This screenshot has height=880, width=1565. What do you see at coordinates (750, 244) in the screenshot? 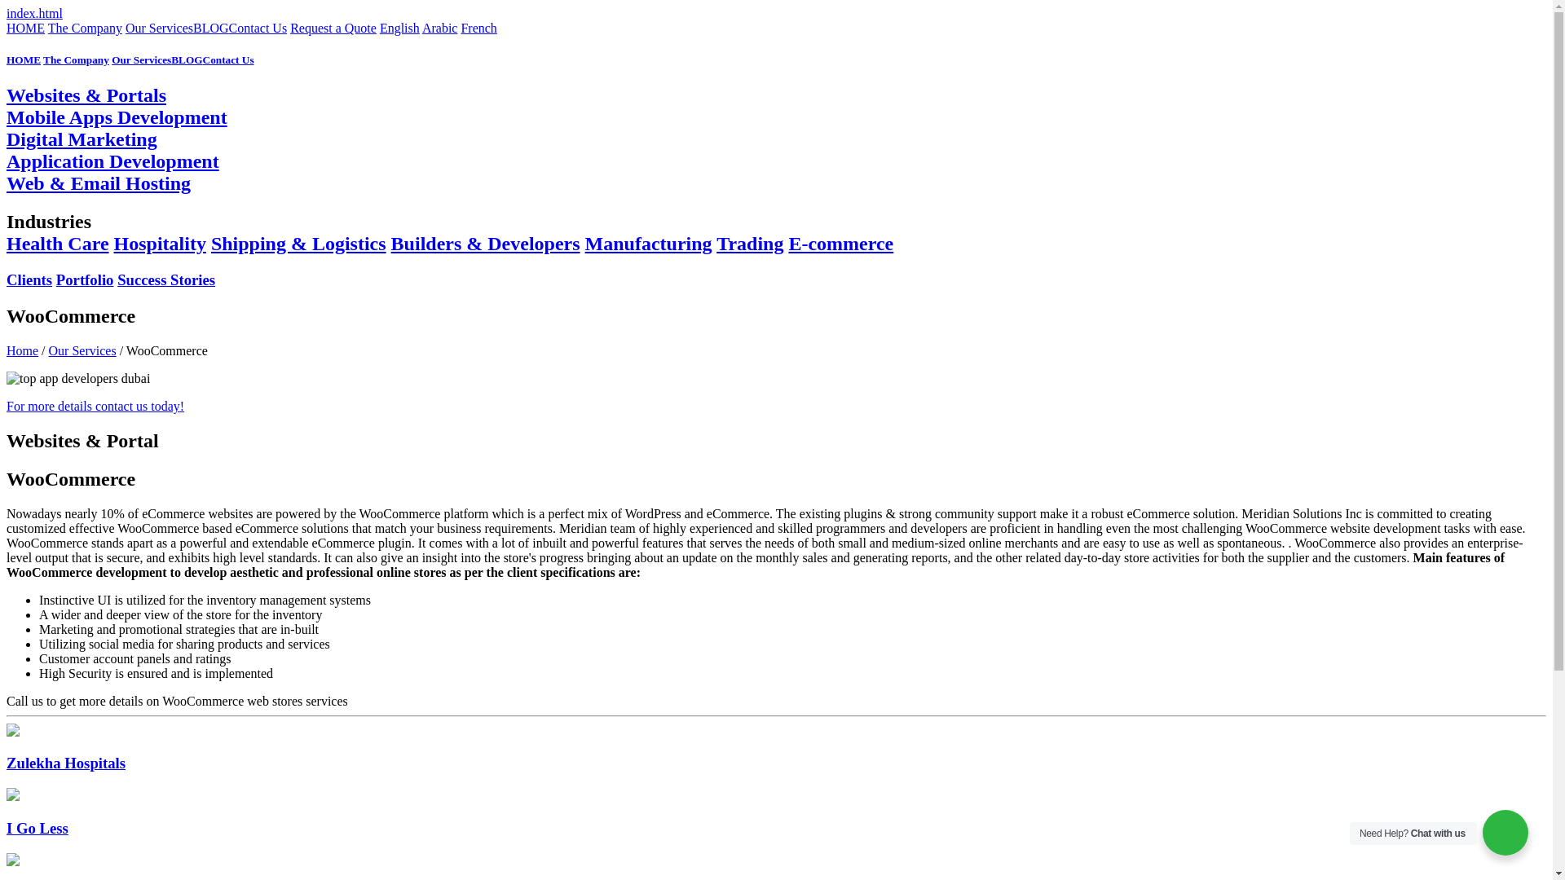
I see `Trading` at bounding box center [750, 244].